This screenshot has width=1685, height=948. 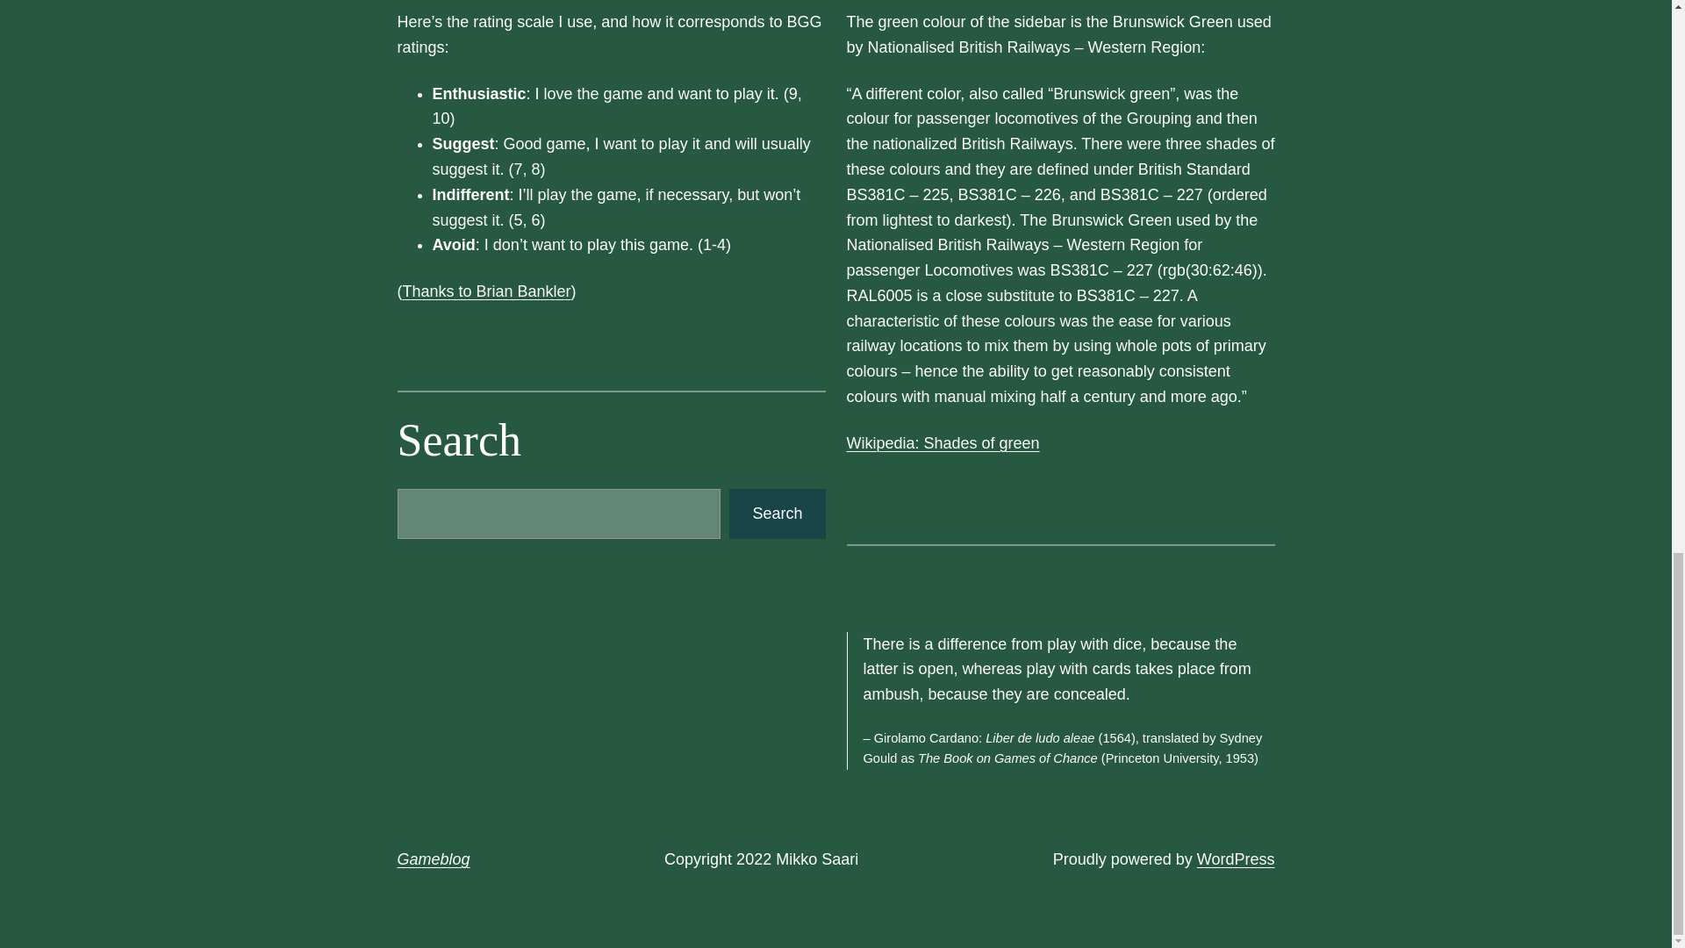 I want to click on Gameblog, so click(x=433, y=858).